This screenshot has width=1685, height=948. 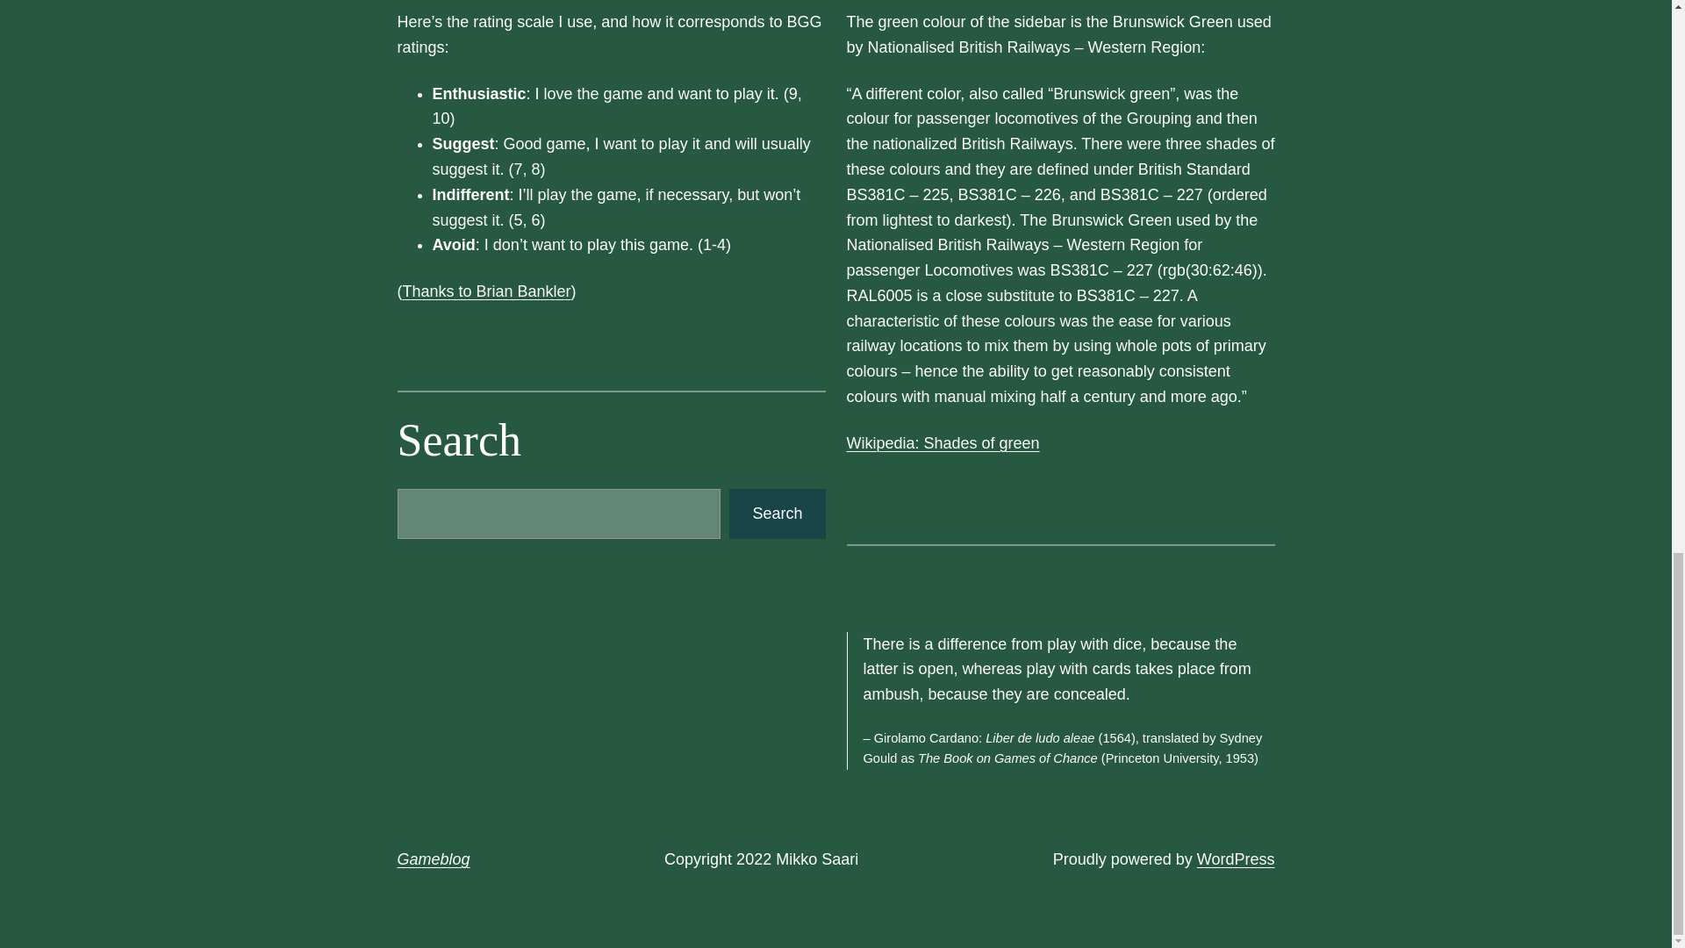 I want to click on Gameblog, so click(x=433, y=858).